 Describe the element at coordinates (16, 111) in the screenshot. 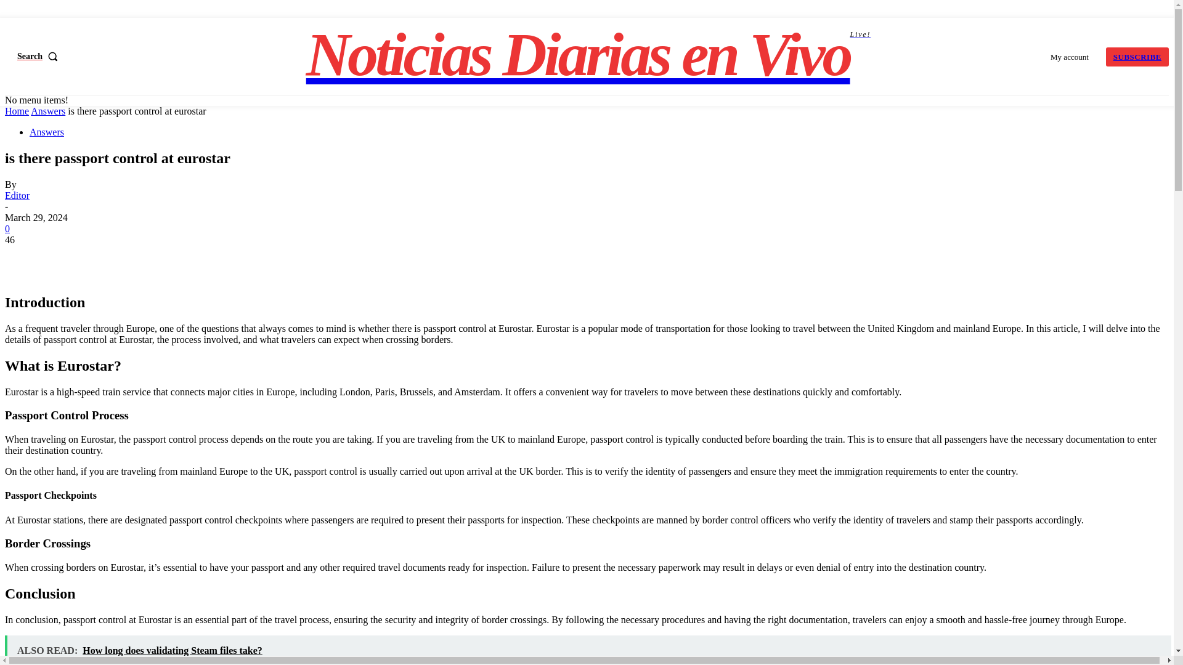

I see `Home` at that location.